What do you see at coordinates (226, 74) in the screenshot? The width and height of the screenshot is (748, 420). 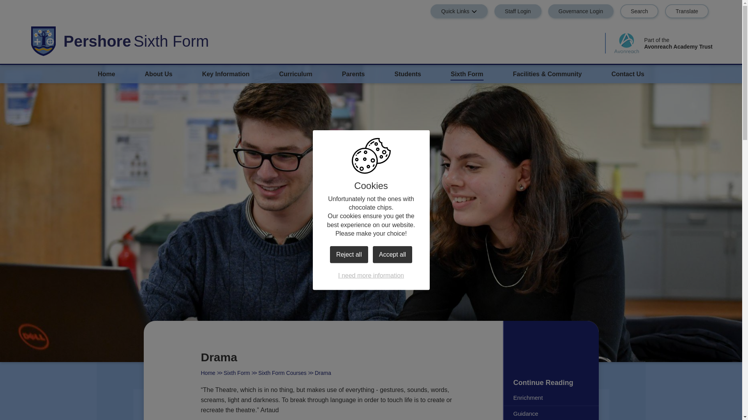 I see `Key Information` at bounding box center [226, 74].